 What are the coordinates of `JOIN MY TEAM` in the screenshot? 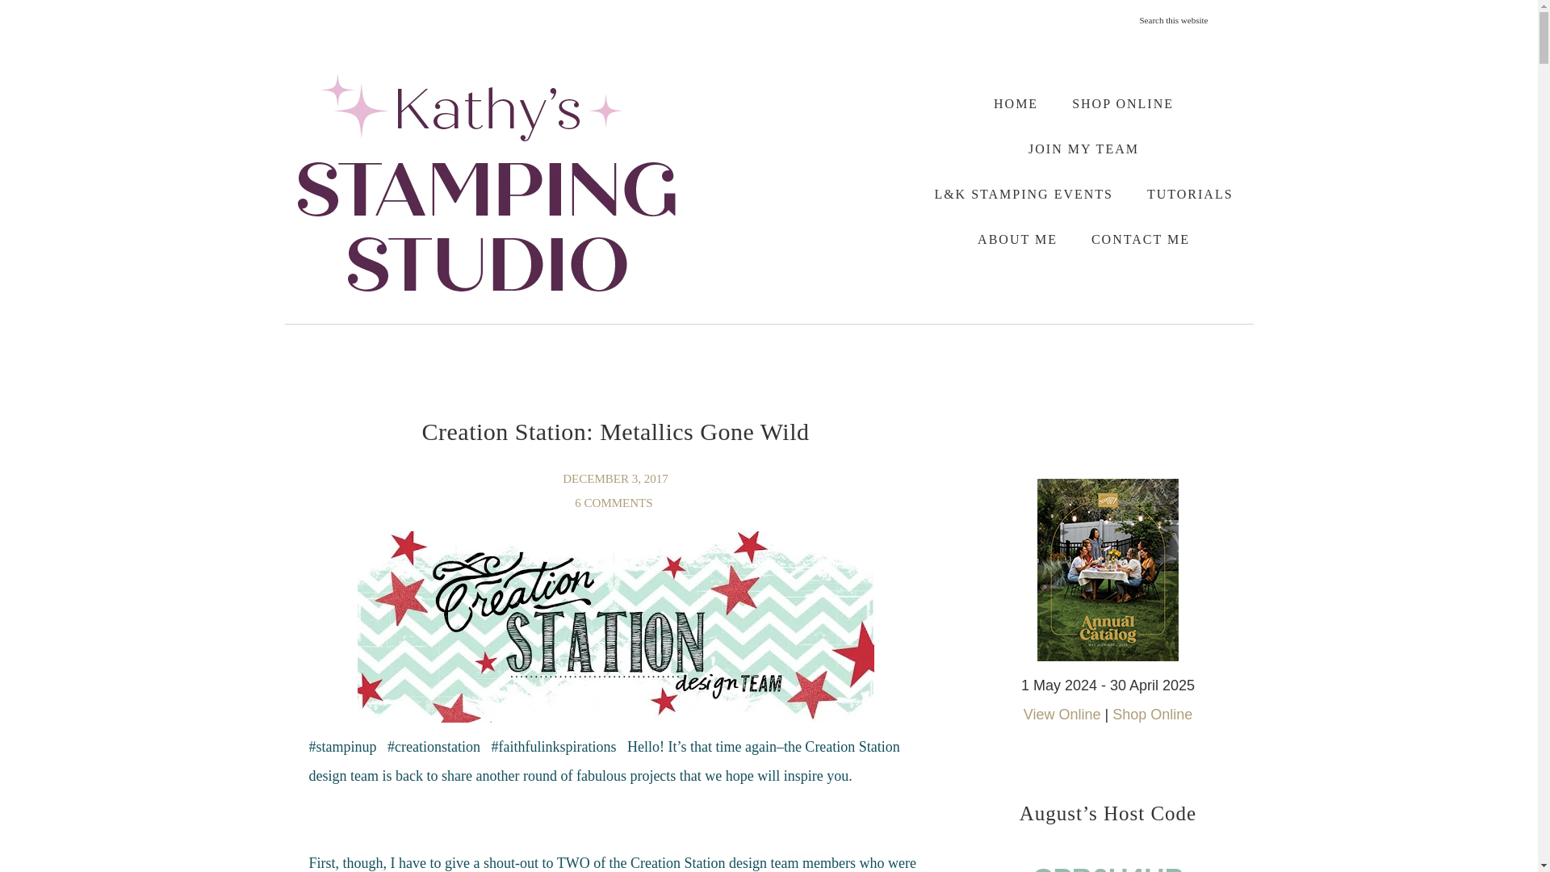 It's located at (1083, 149).